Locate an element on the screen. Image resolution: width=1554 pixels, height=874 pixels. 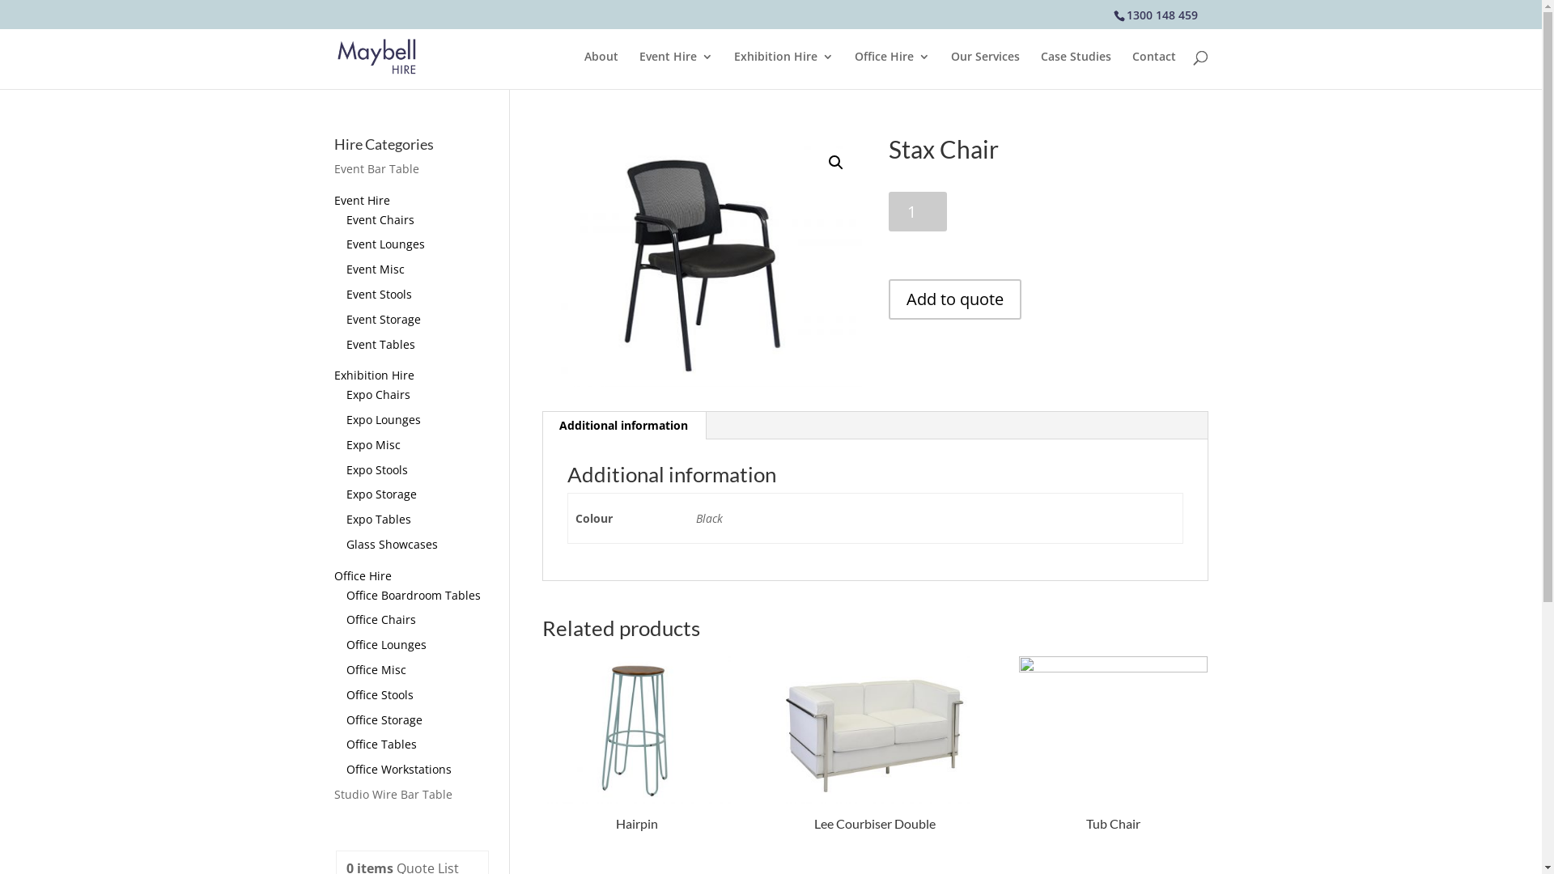
Add to quote is located at coordinates (955, 299).